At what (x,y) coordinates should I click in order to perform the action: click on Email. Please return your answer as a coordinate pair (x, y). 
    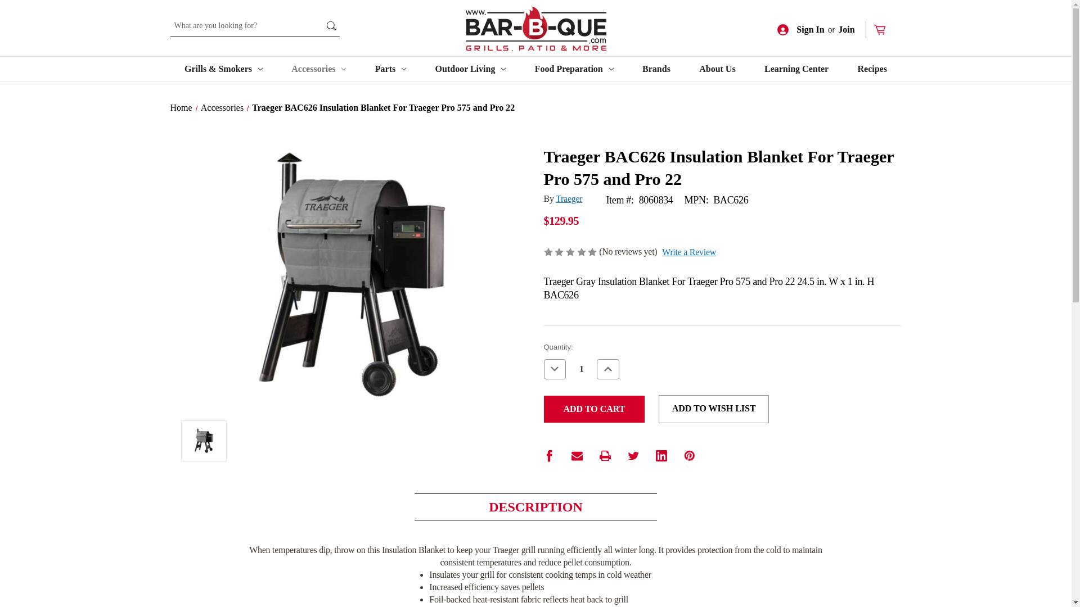
    Looking at the image, I should click on (577, 455).